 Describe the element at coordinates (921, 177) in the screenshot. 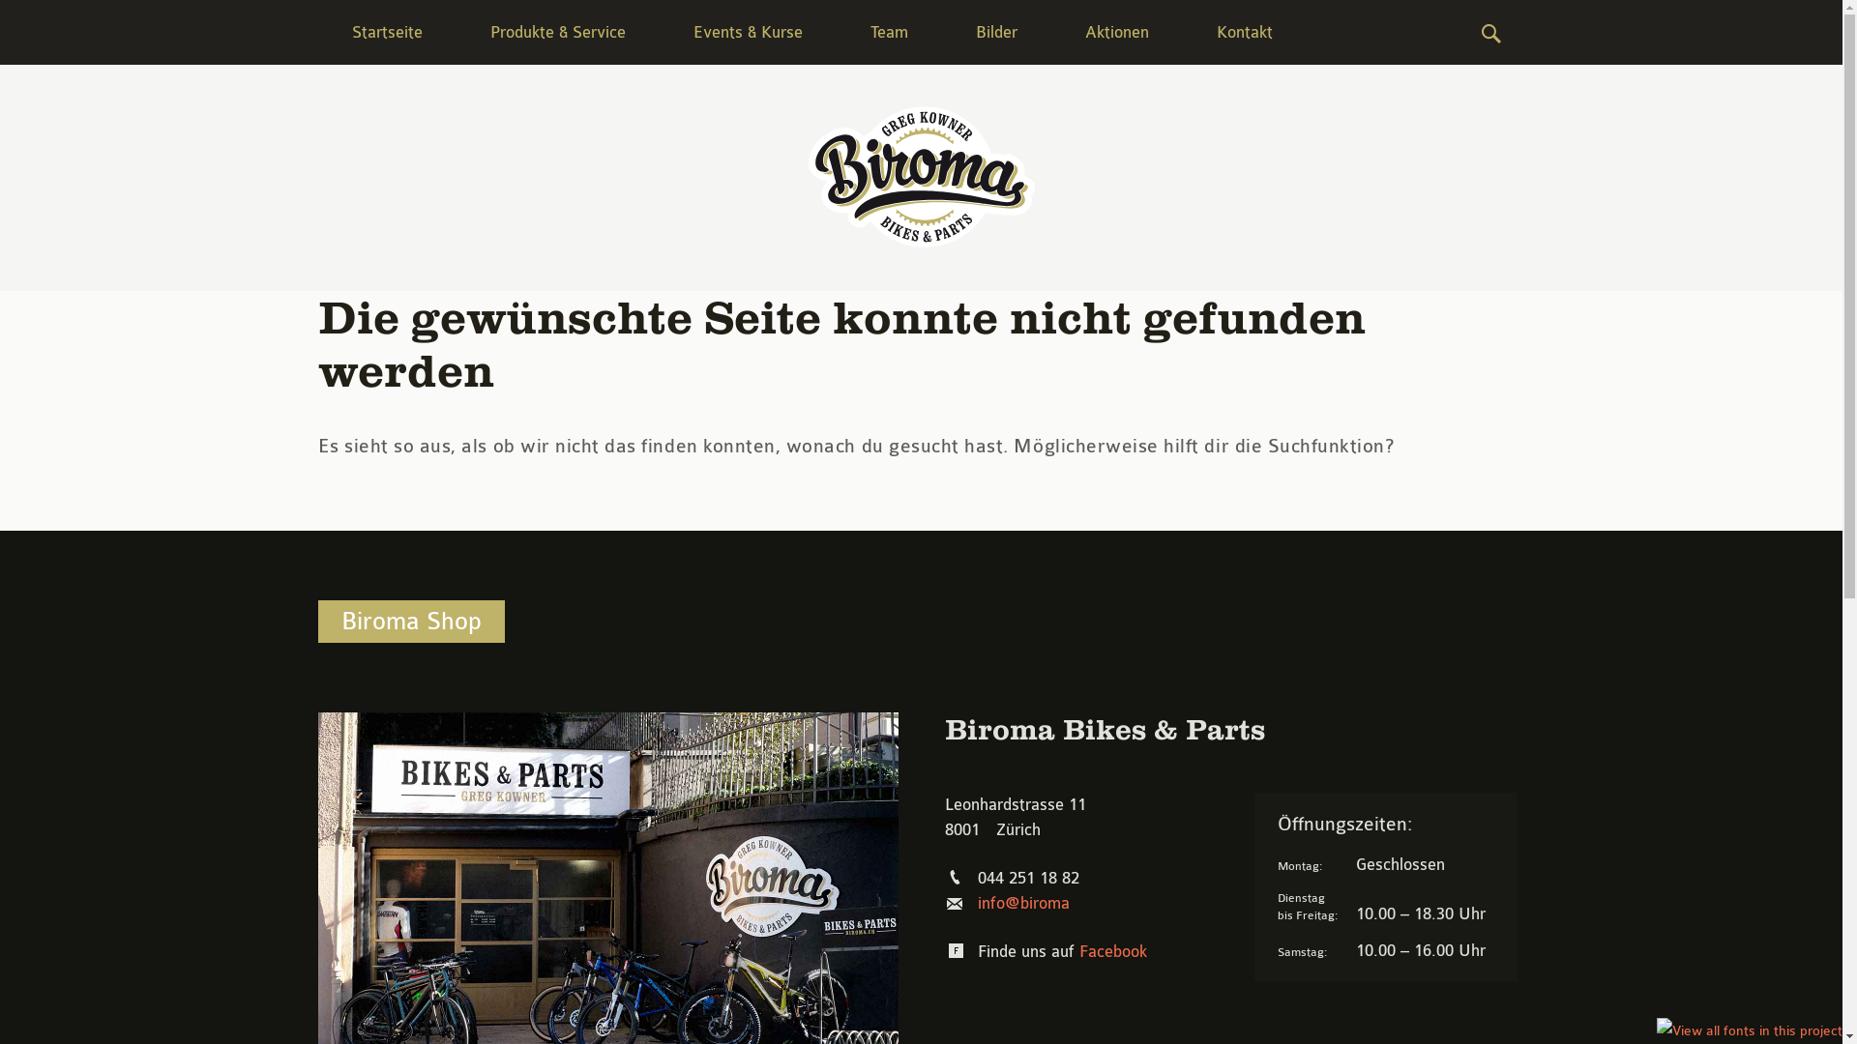

I see `Biroma Bikes & Parts` at that location.